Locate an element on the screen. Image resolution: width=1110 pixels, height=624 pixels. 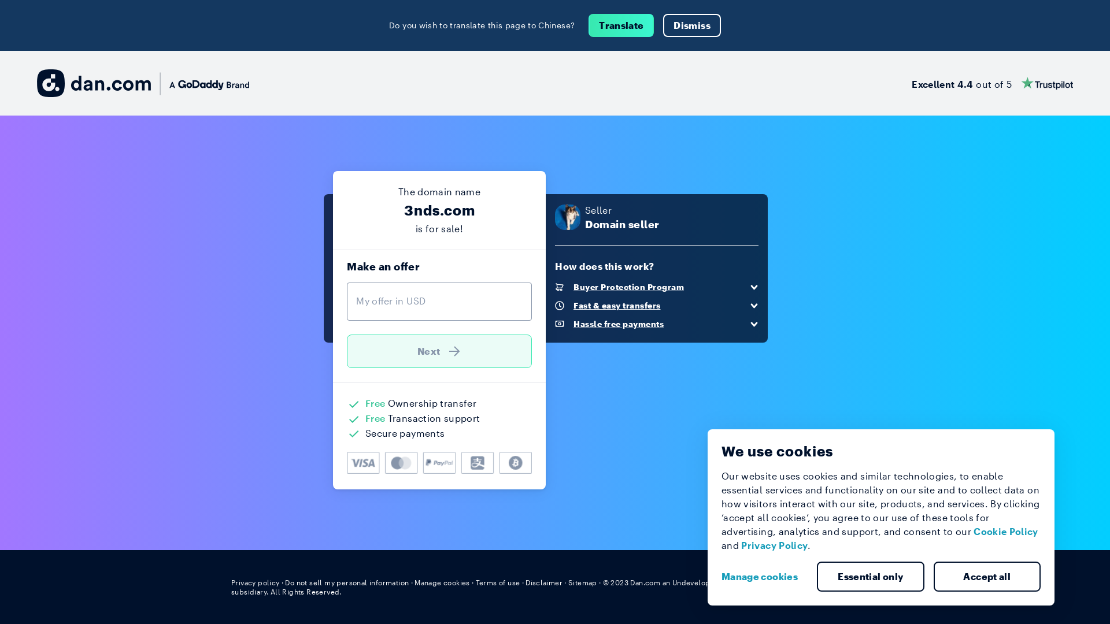
Do not sell my personal information is located at coordinates (347, 582).